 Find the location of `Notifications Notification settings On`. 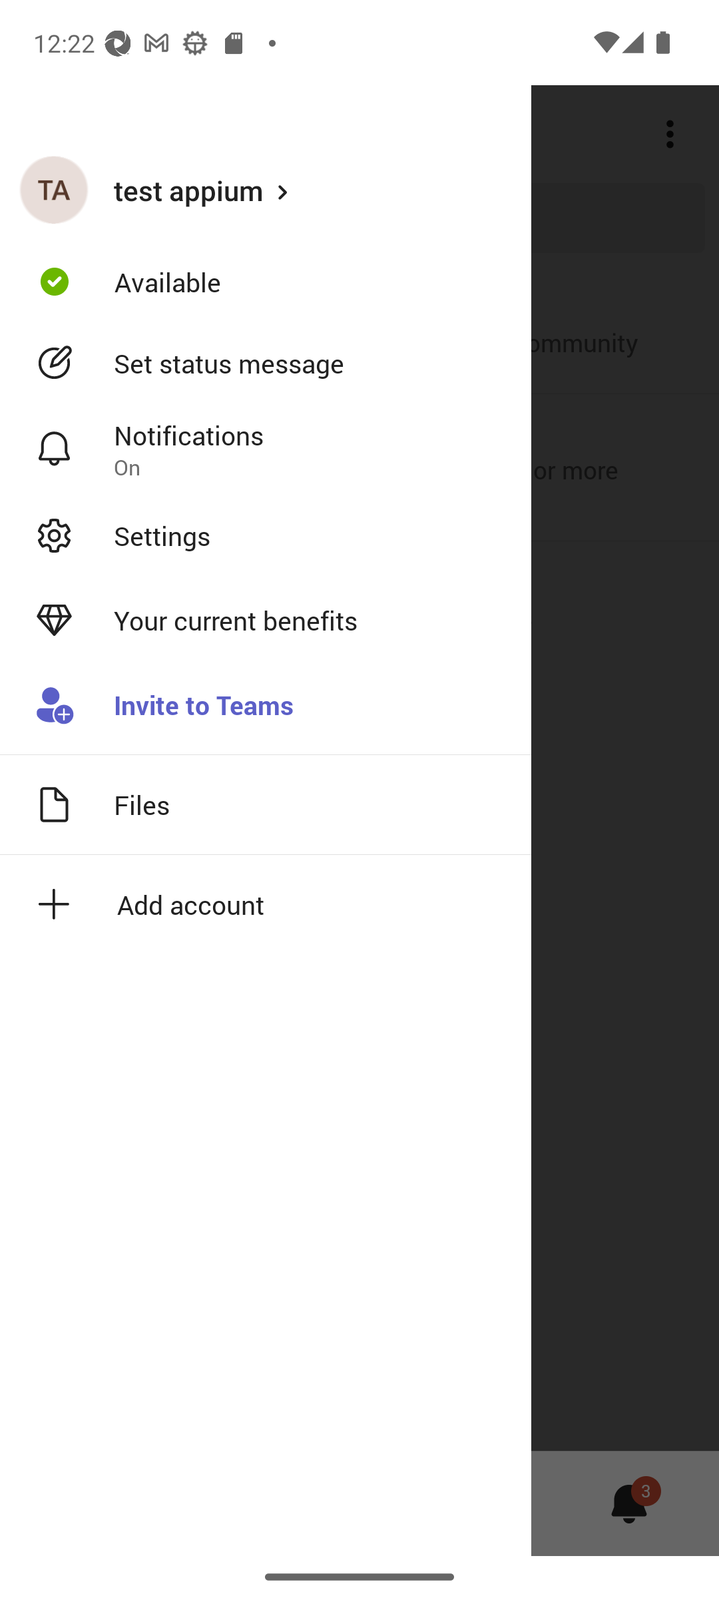

Notifications Notification settings On is located at coordinates (266, 449).